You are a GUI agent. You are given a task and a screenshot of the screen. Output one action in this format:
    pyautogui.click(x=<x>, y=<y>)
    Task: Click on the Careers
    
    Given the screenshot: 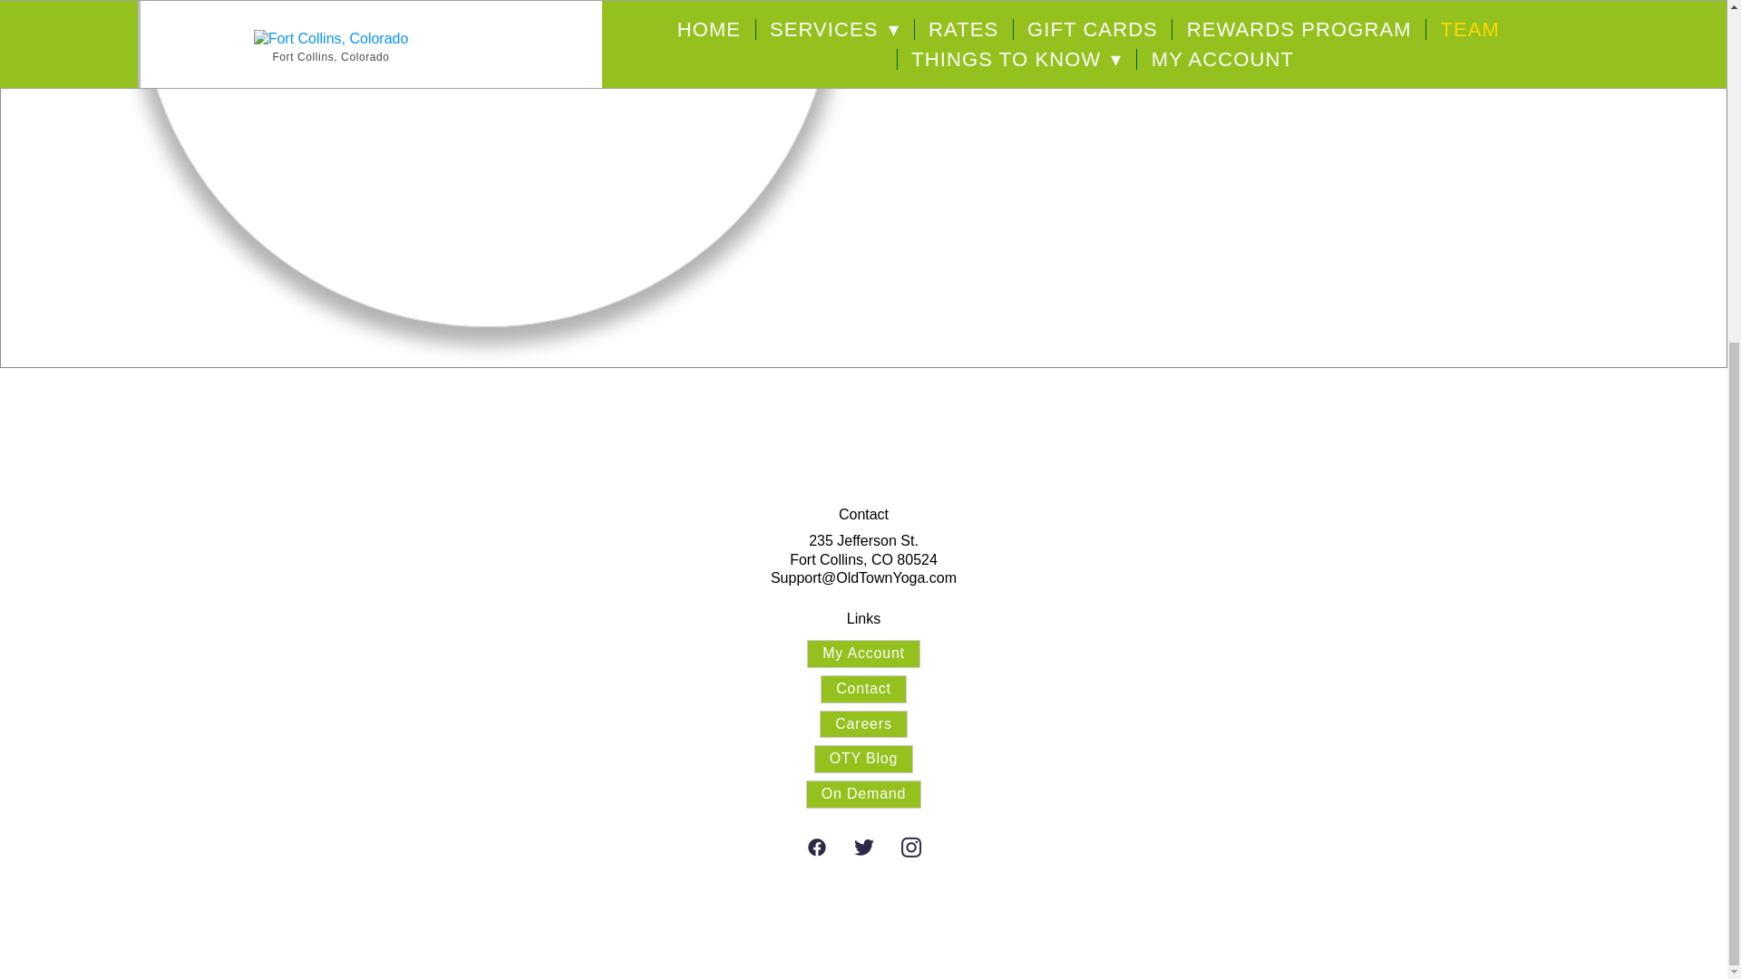 What is the action you would take?
    pyautogui.click(x=863, y=725)
    